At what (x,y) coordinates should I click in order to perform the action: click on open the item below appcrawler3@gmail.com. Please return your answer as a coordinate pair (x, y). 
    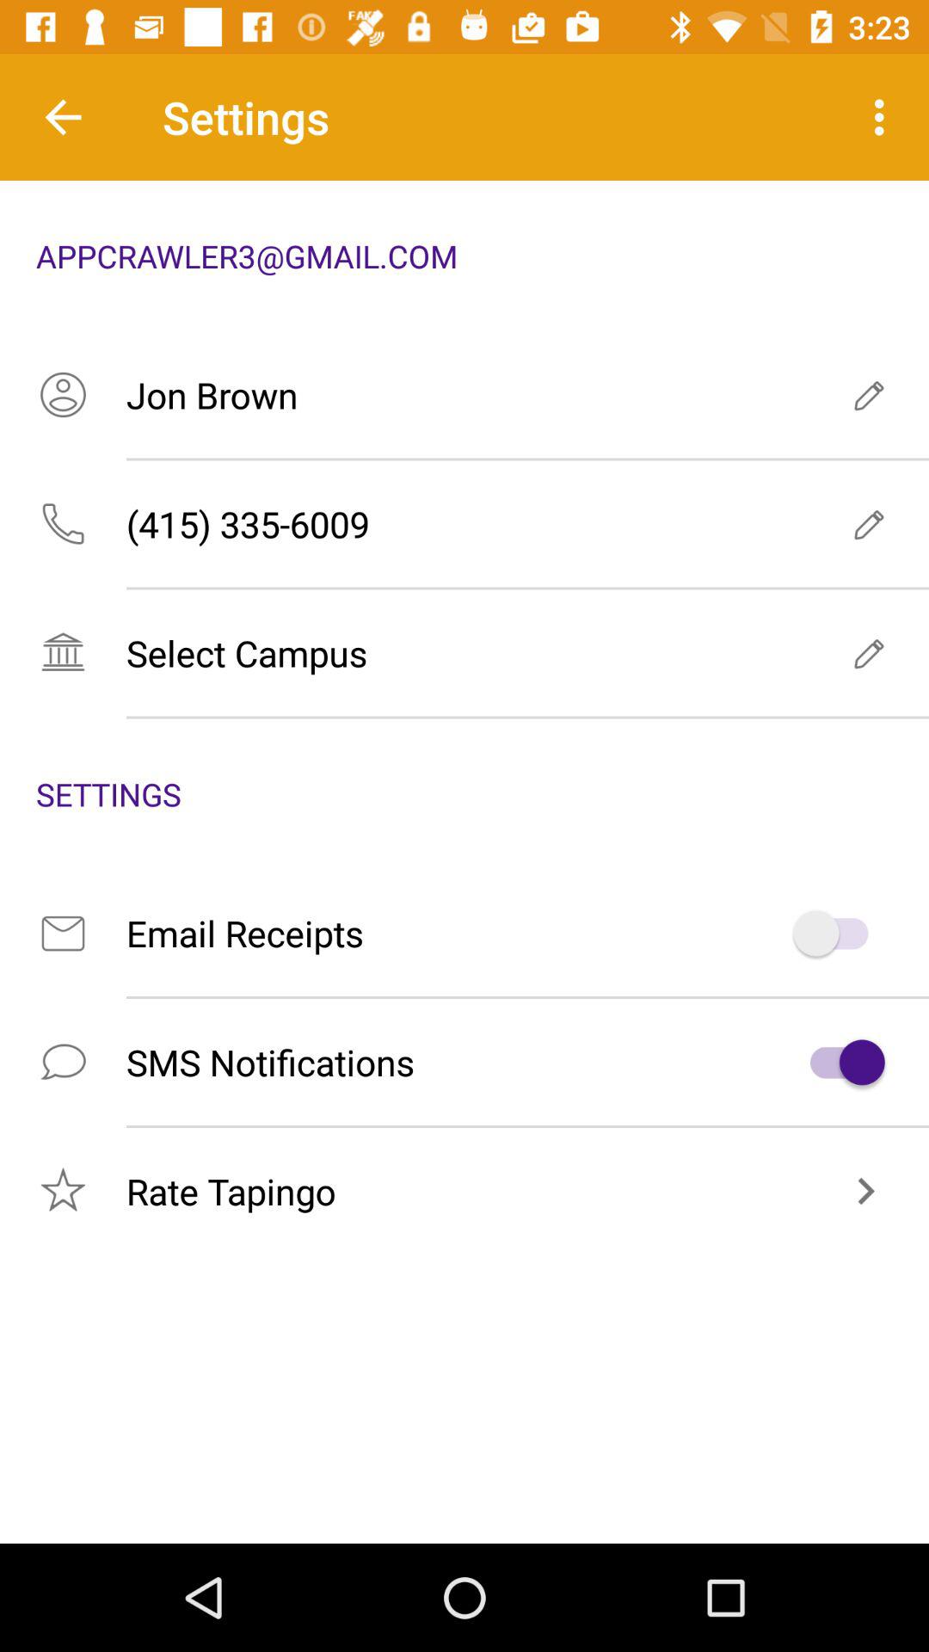
    Looking at the image, I should click on (464, 394).